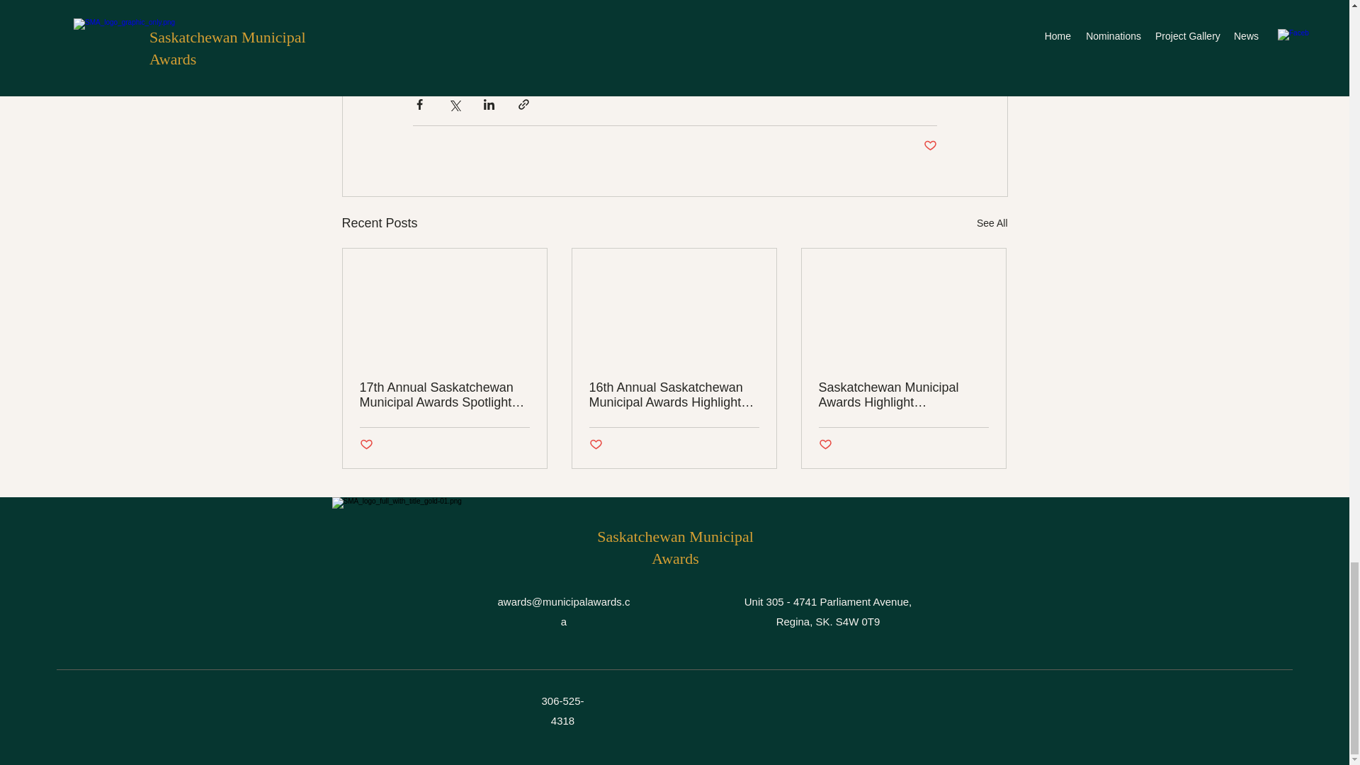  Describe the element at coordinates (929, 146) in the screenshot. I see `Post not marked as liked` at that location.